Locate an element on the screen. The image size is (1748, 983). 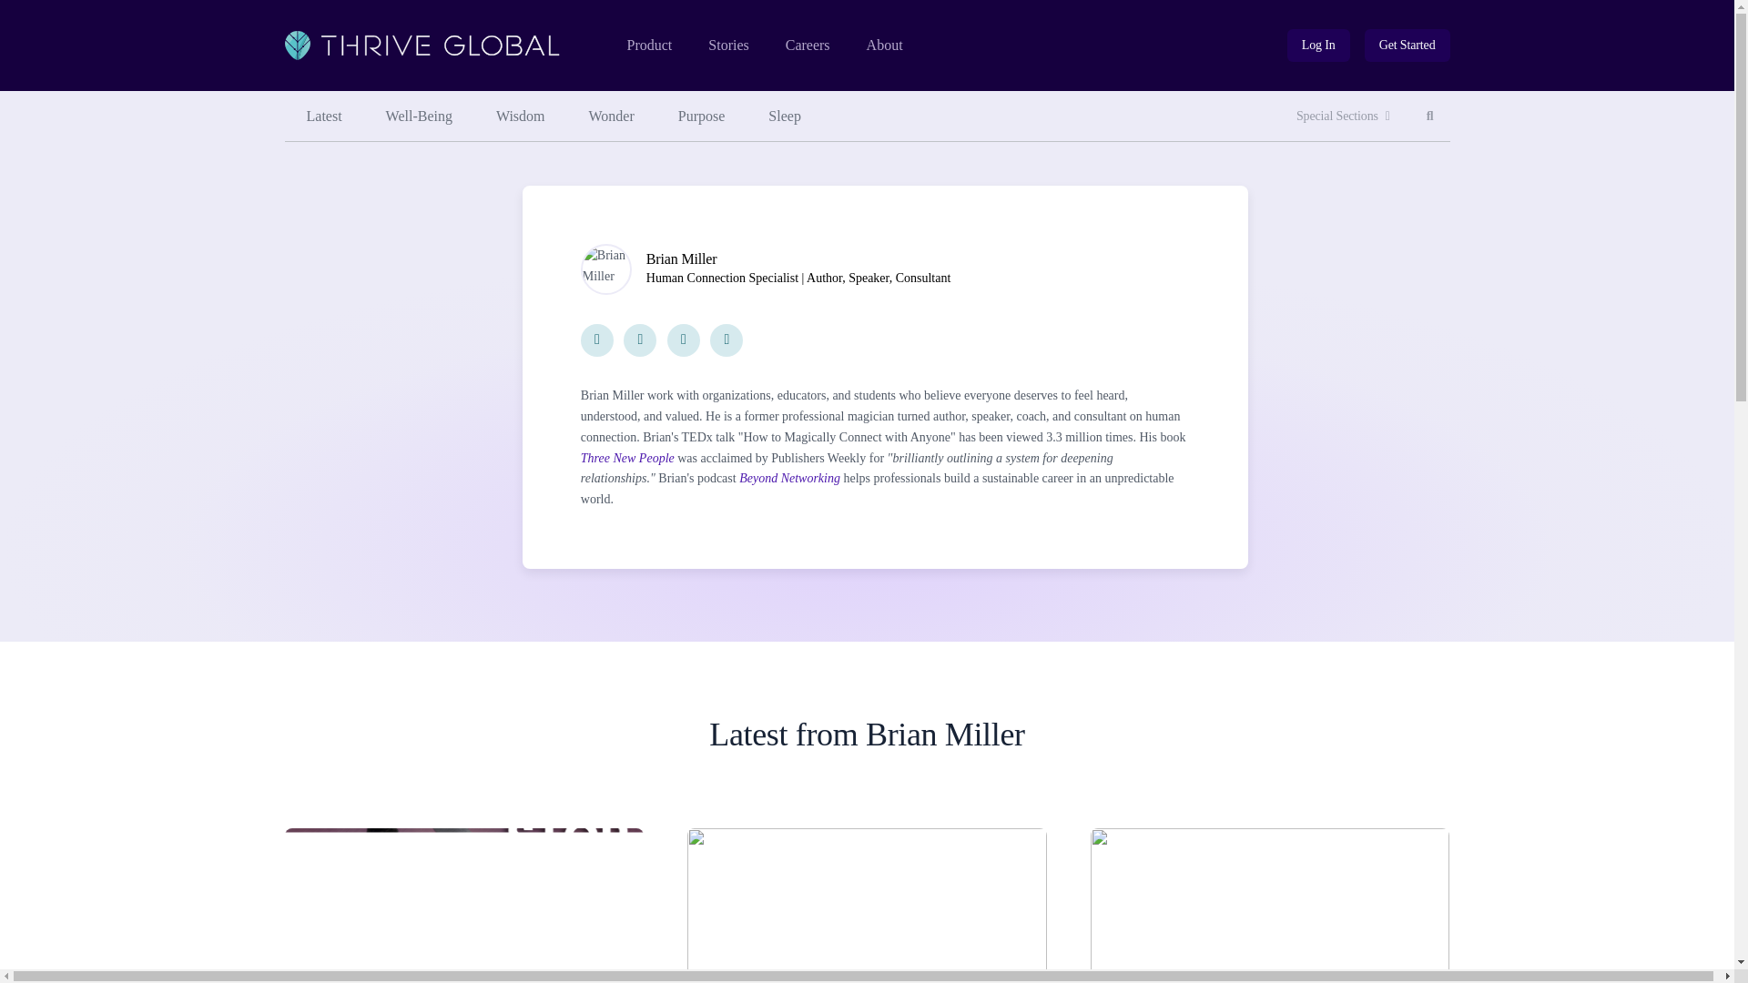
btn-info is located at coordinates (1318, 46).